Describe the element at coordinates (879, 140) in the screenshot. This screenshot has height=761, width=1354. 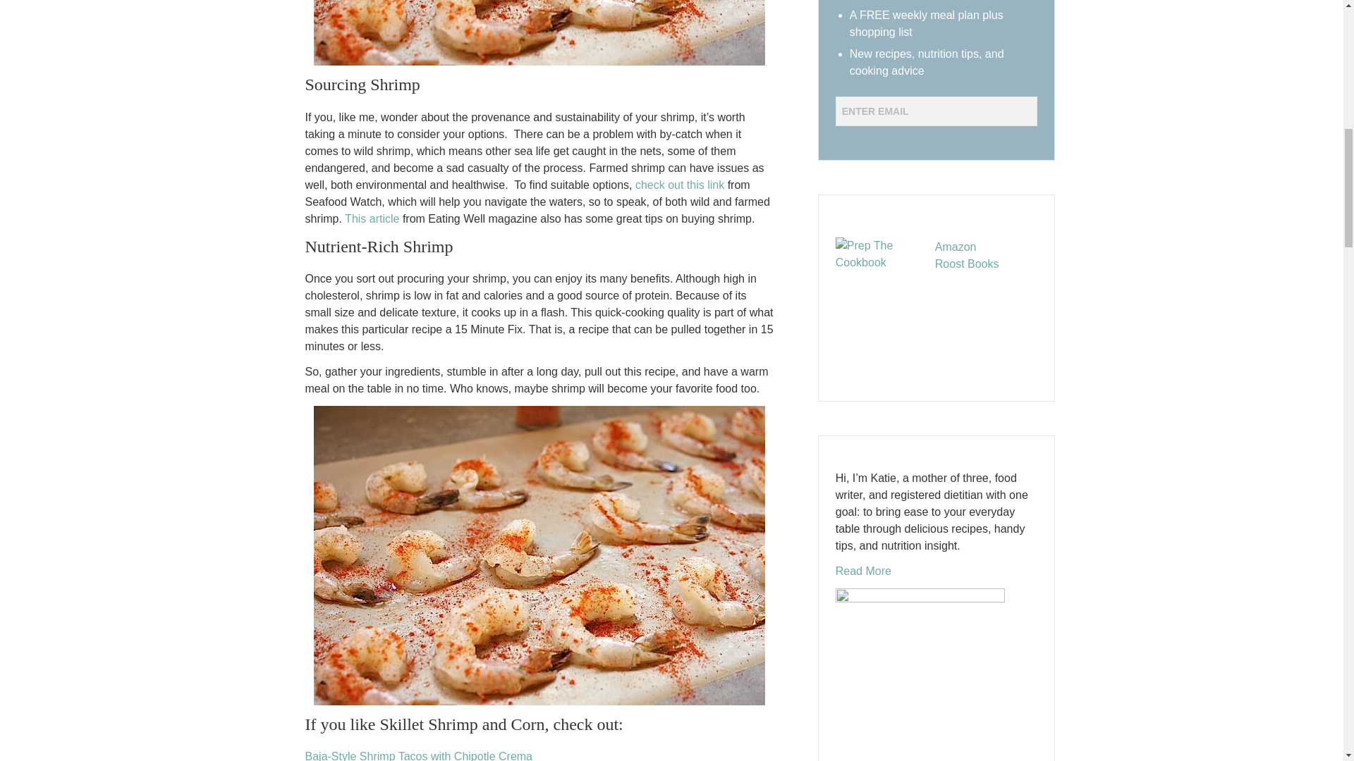
I see `Subscribe` at that location.